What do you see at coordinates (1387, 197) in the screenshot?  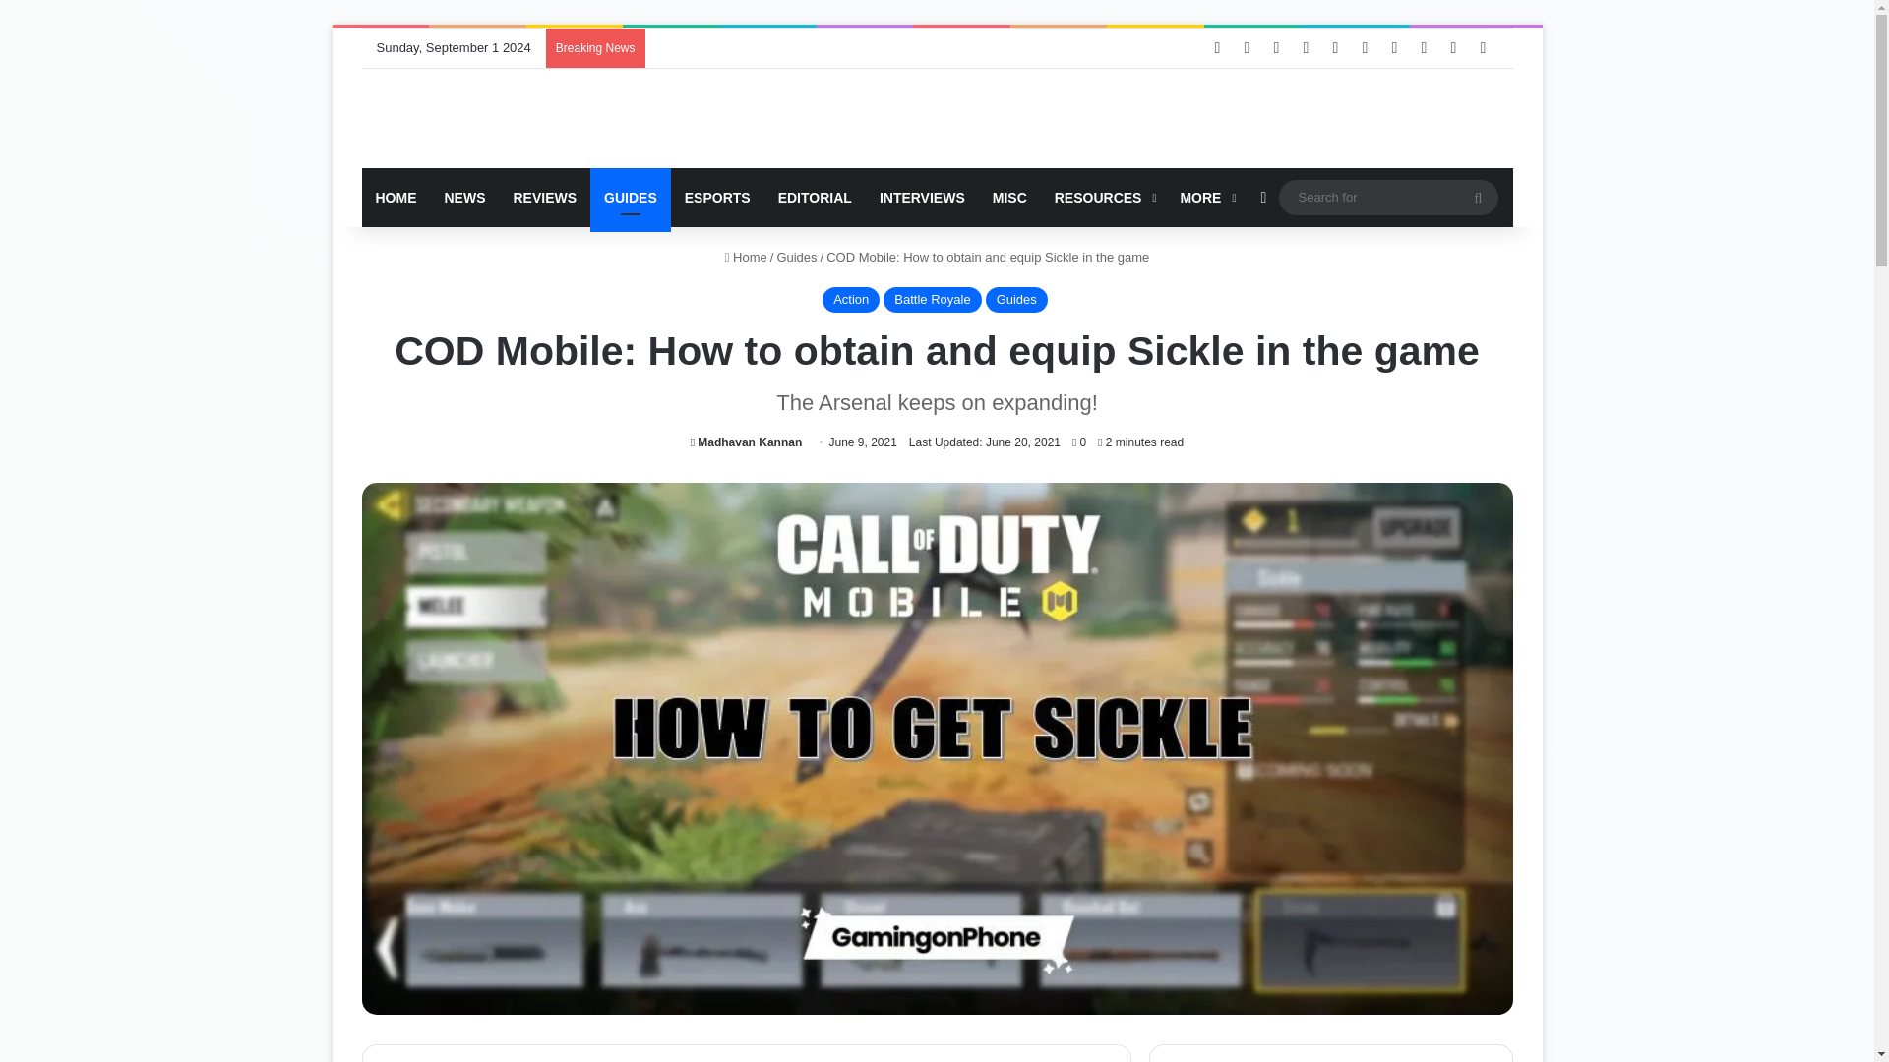 I see `Search for` at bounding box center [1387, 197].